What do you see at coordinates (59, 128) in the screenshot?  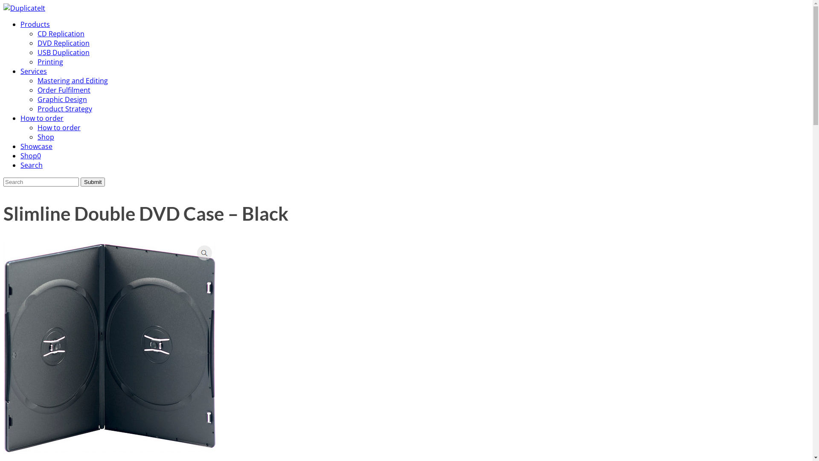 I see `How to order` at bounding box center [59, 128].